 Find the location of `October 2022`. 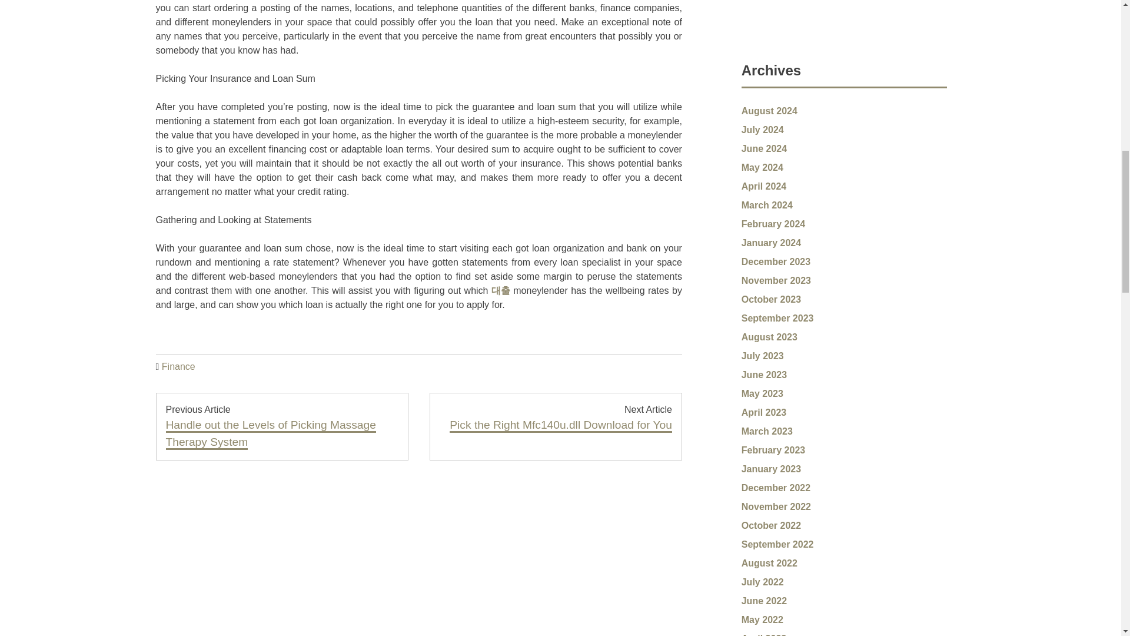

October 2022 is located at coordinates (771, 525).